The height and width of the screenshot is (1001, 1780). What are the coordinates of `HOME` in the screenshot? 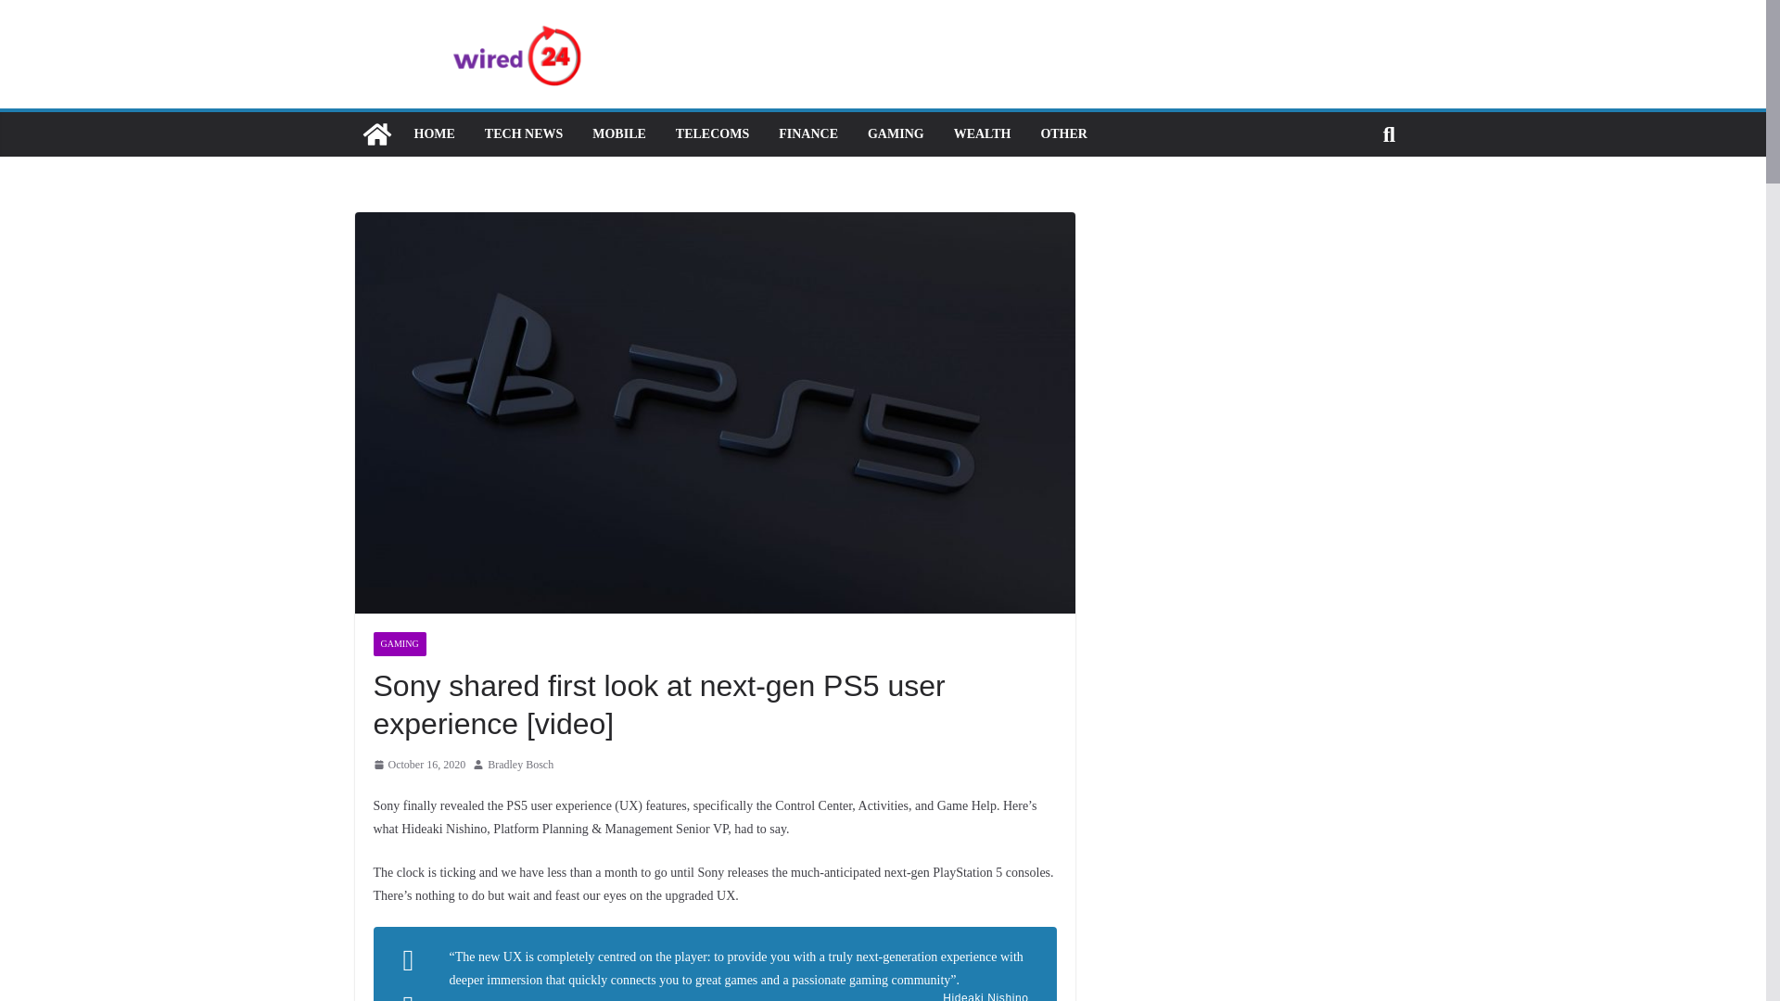 It's located at (433, 133).